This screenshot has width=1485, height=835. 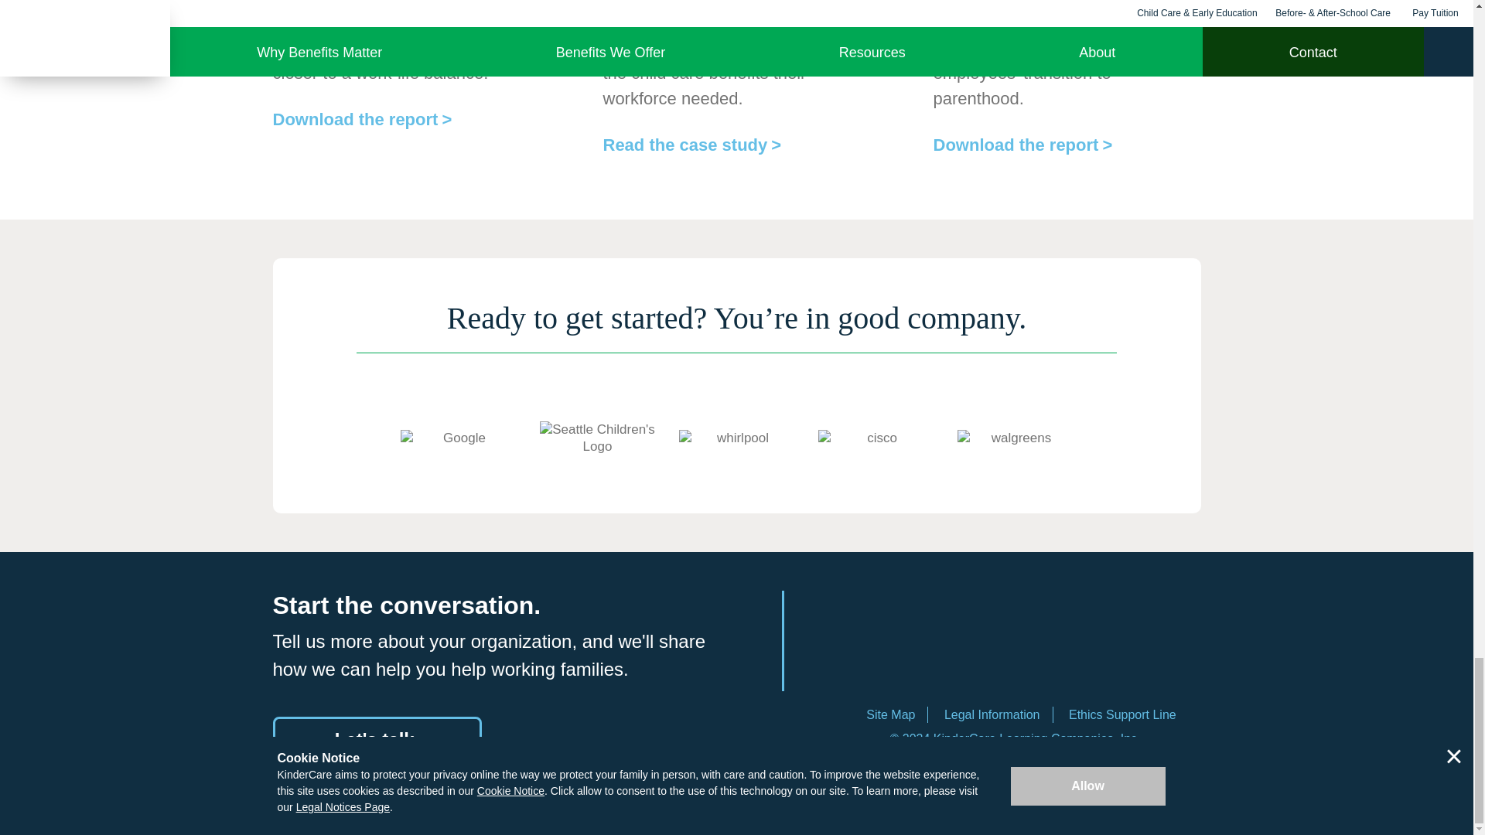 What do you see at coordinates (972, 653) in the screenshot?
I see `Facebook` at bounding box center [972, 653].